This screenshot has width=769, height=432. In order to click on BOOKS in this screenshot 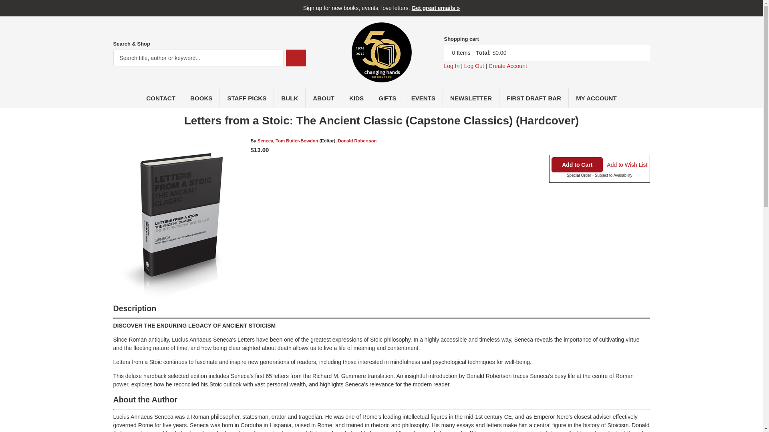, I will do `click(201, 98)`.